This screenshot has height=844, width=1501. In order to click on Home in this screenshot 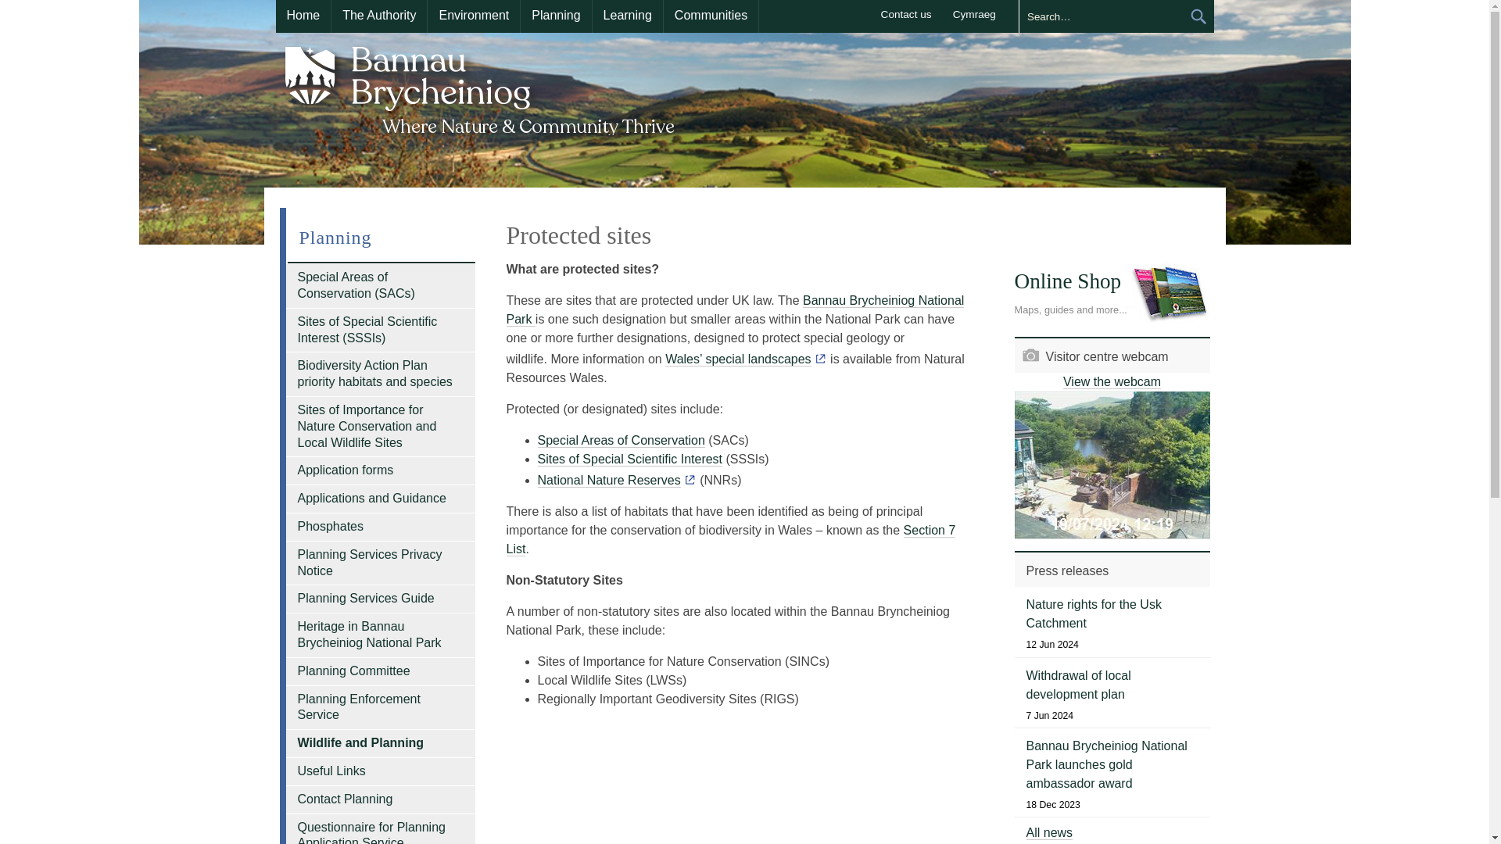, I will do `click(302, 16)`.